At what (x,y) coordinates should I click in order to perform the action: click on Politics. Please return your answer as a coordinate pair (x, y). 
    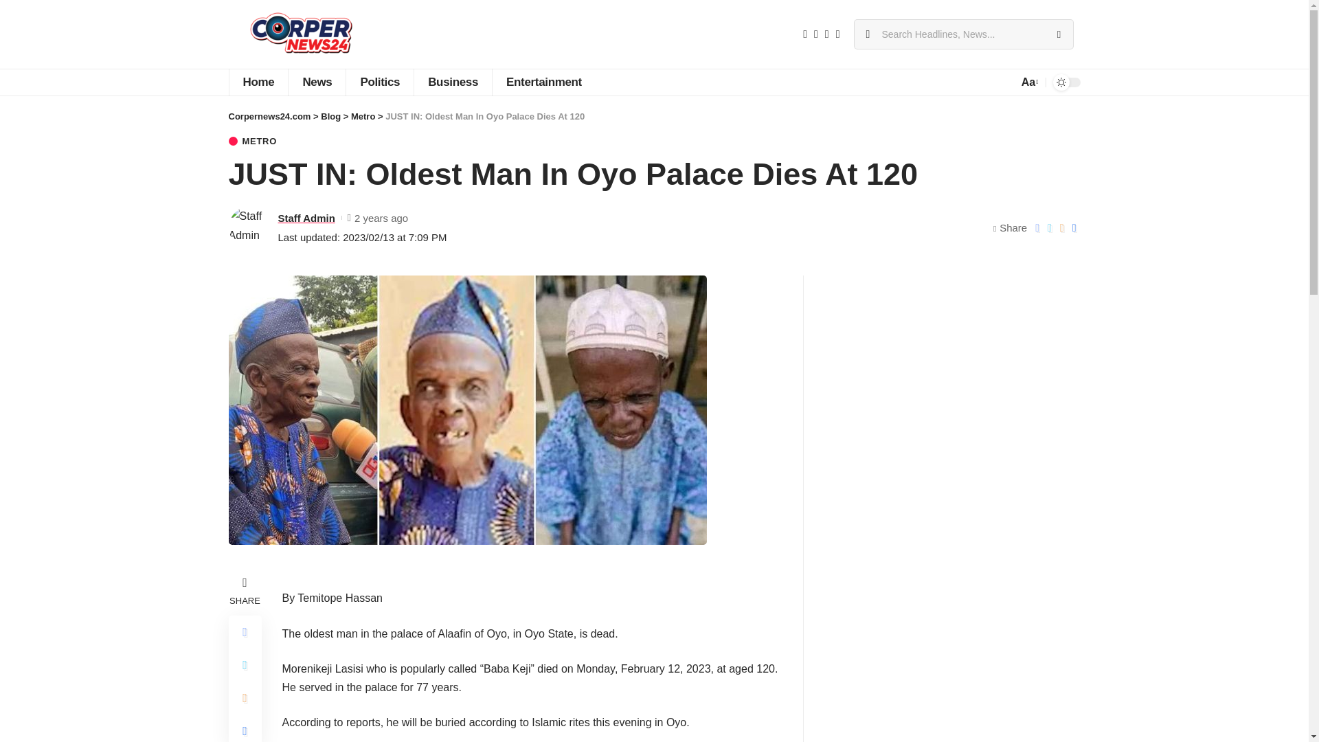
    Looking at the image, I should click on (379, 82).